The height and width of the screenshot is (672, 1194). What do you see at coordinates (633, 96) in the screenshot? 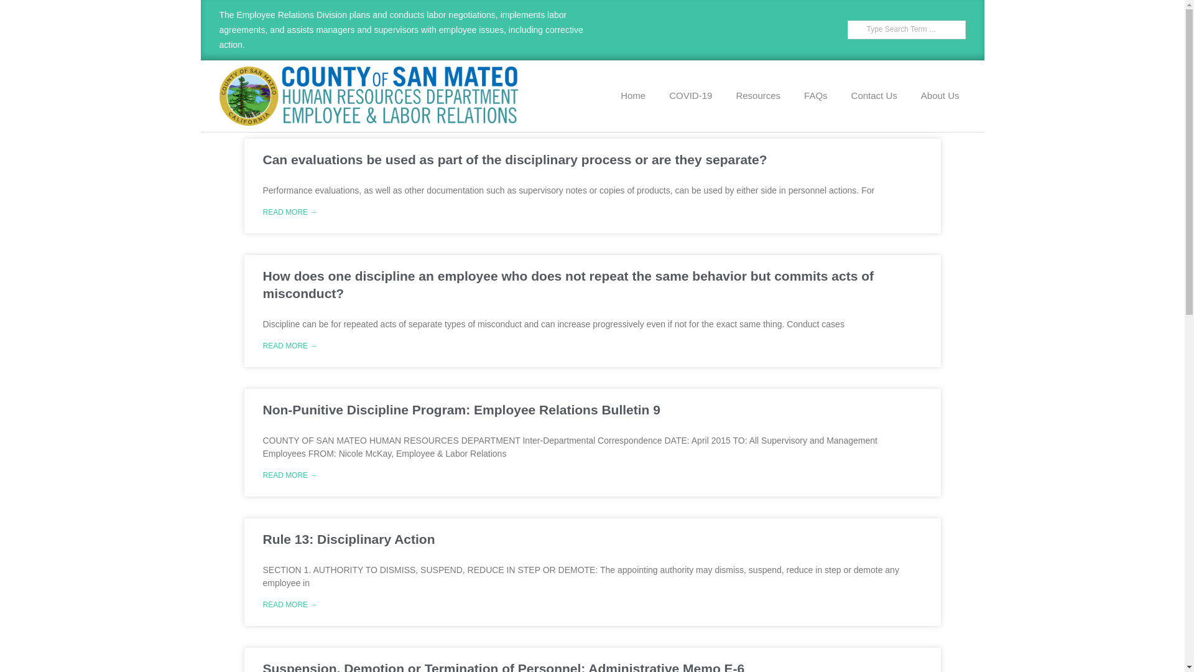
I see `Home` at bounding box center [633, 96].